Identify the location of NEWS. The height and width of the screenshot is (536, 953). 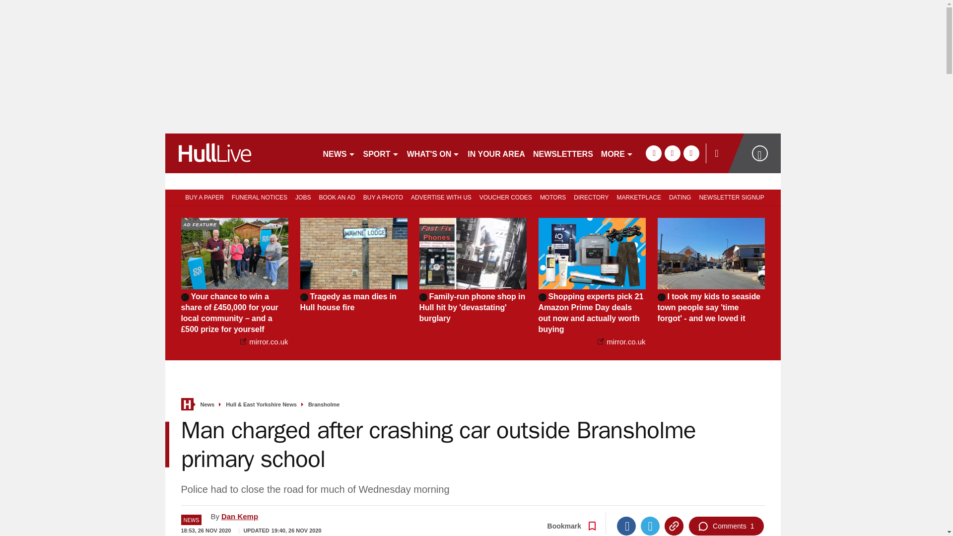
(339, 153).